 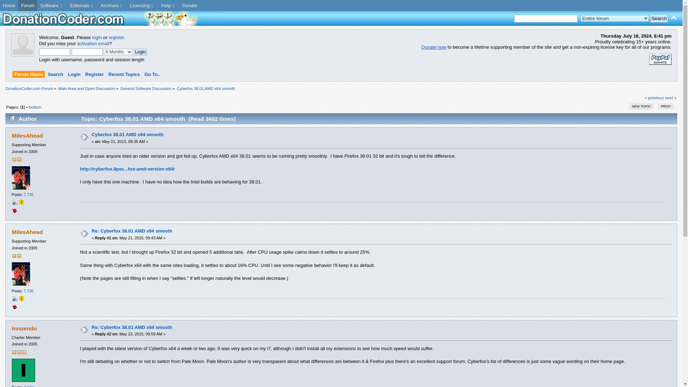 I want to click on Editorials, so click(x=82, y=6).